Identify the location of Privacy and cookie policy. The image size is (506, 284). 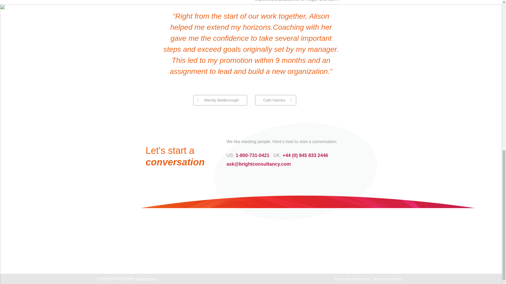
(352, 279).